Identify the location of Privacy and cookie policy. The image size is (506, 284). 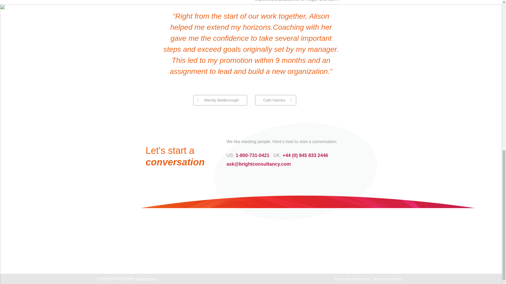
(352, 279).